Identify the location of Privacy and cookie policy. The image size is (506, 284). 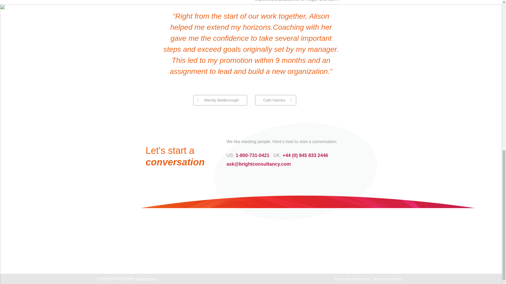
(352, 279).